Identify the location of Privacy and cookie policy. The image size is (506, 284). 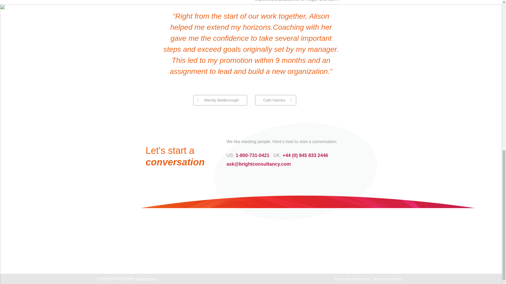
(352, 279).